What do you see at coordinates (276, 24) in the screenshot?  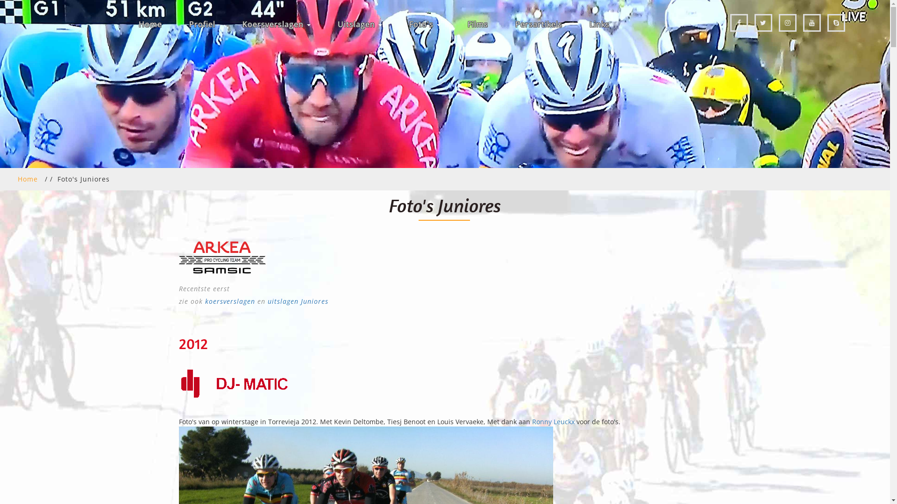 I see `Koersverslagen` at bounding box center [276, 24].